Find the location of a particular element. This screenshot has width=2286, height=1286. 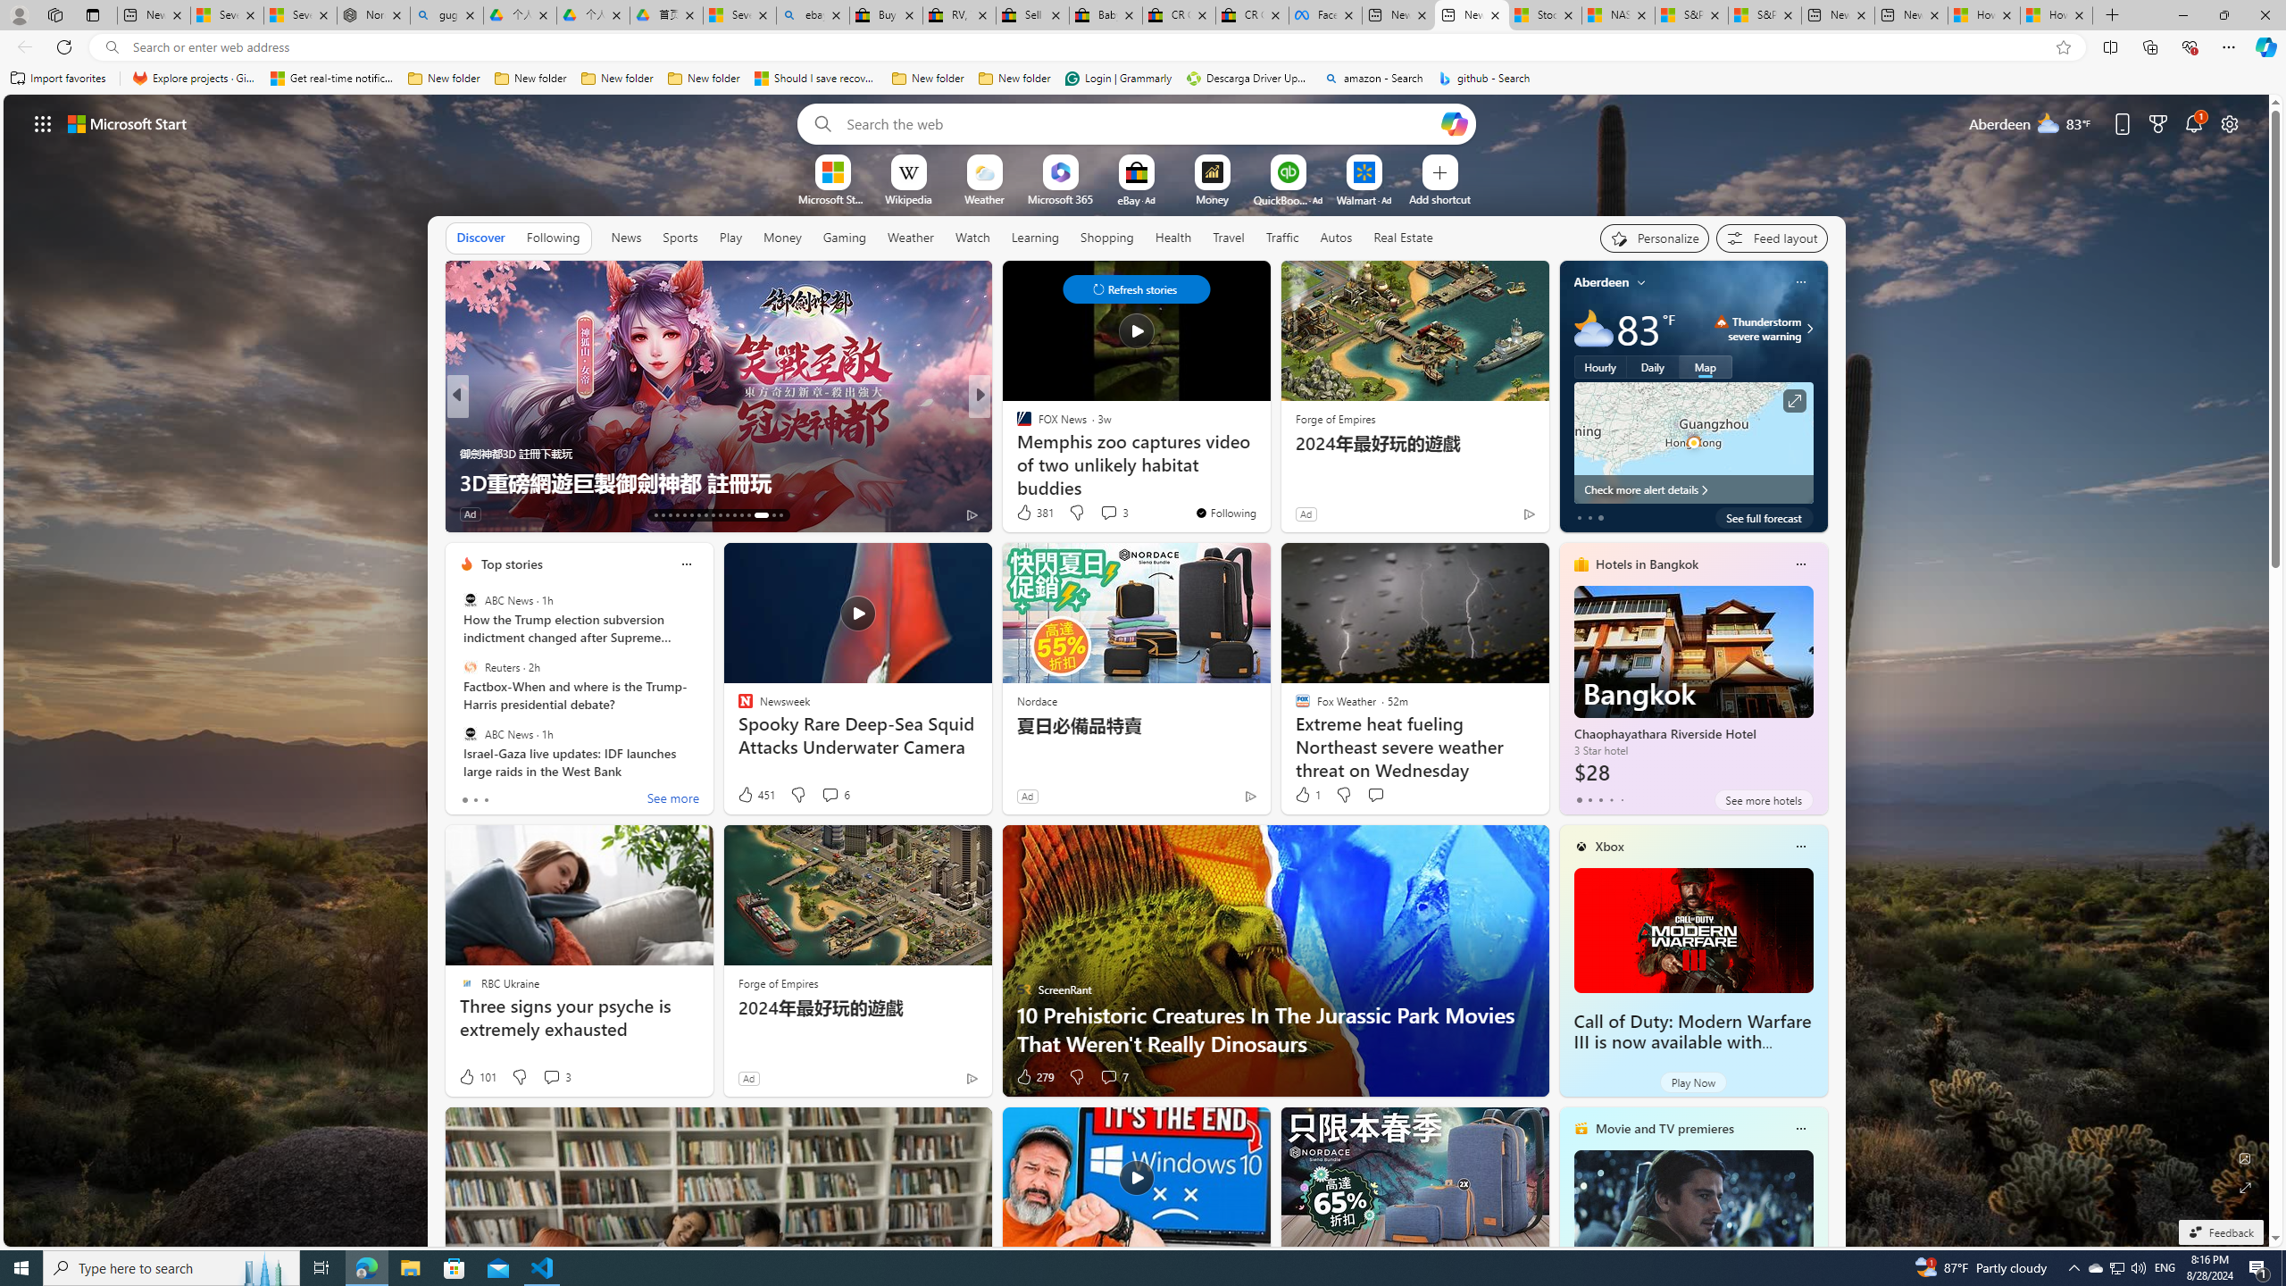

View comments 3 Comment is located at coordinates (556, 1077).